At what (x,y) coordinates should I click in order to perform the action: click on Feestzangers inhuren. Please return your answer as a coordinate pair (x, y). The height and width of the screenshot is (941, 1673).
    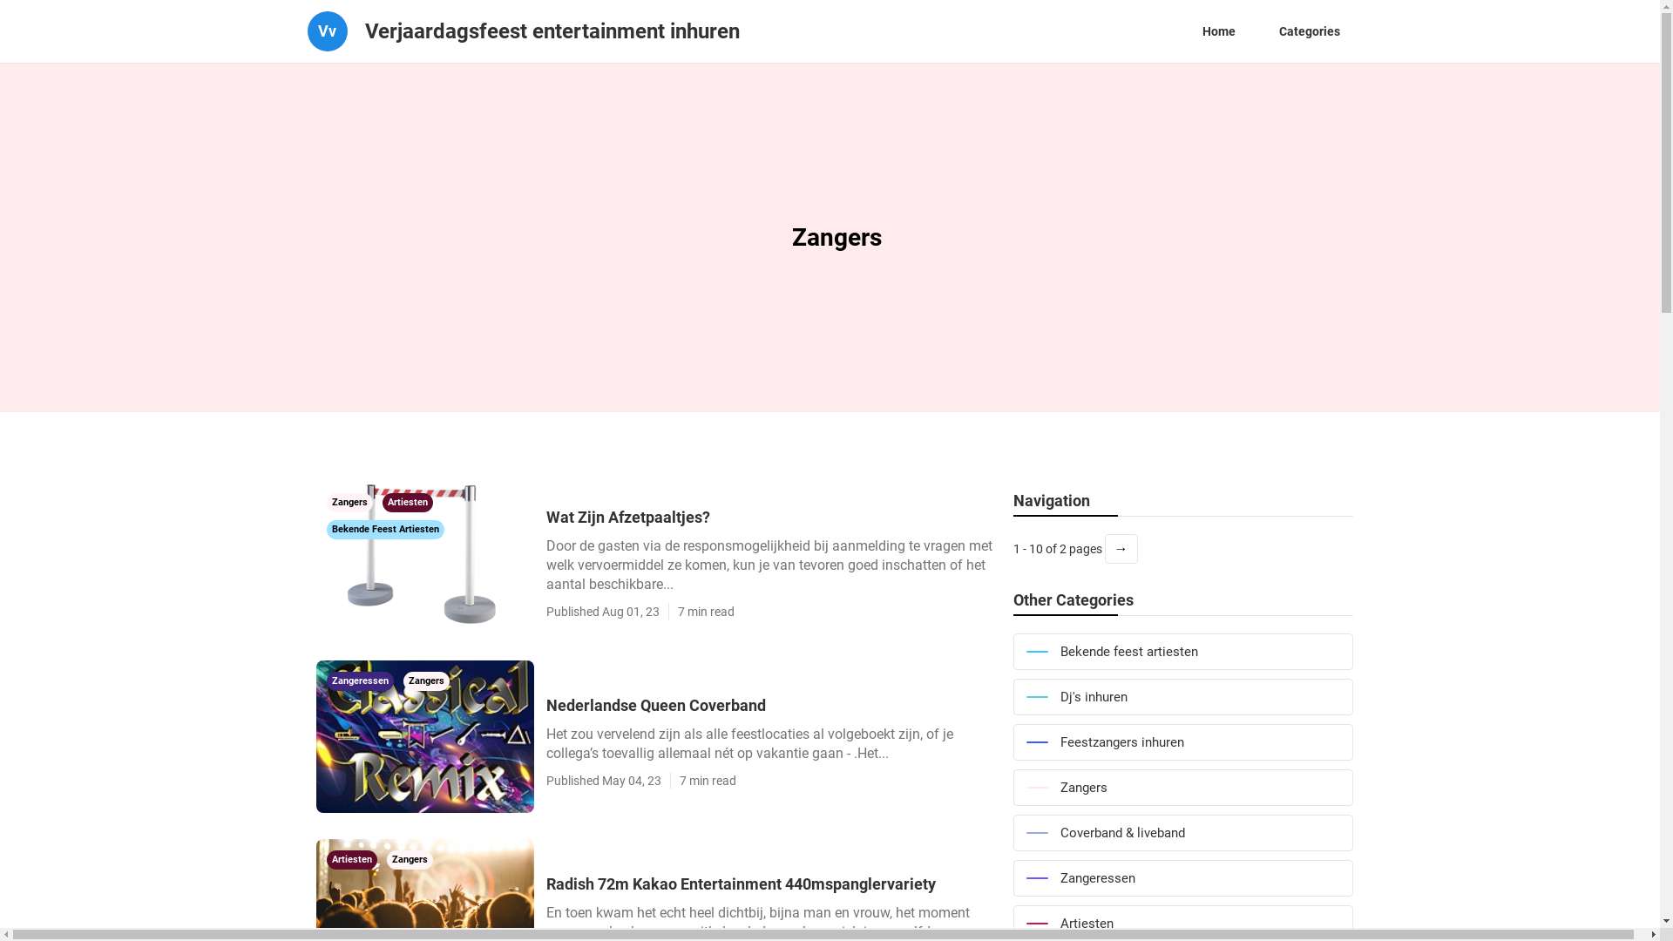
    Looking at the image, I should click on (1182, 742).